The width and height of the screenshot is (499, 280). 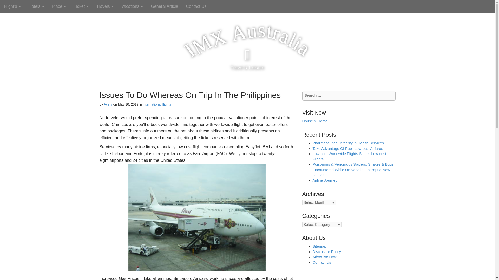 I want to click on Travels, so click(x=105, y=6).